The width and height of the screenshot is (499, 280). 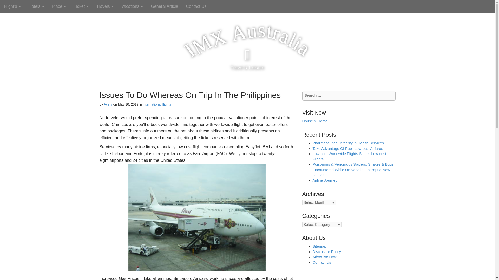 I want to click on Travels, so click(x=105, y=6).